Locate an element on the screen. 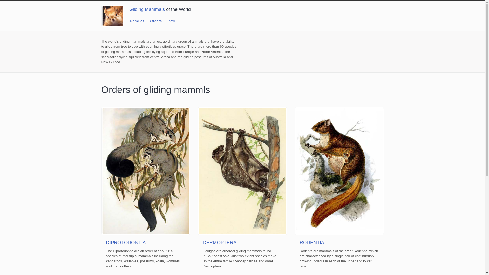  Families is located at coordinates (137, 21).